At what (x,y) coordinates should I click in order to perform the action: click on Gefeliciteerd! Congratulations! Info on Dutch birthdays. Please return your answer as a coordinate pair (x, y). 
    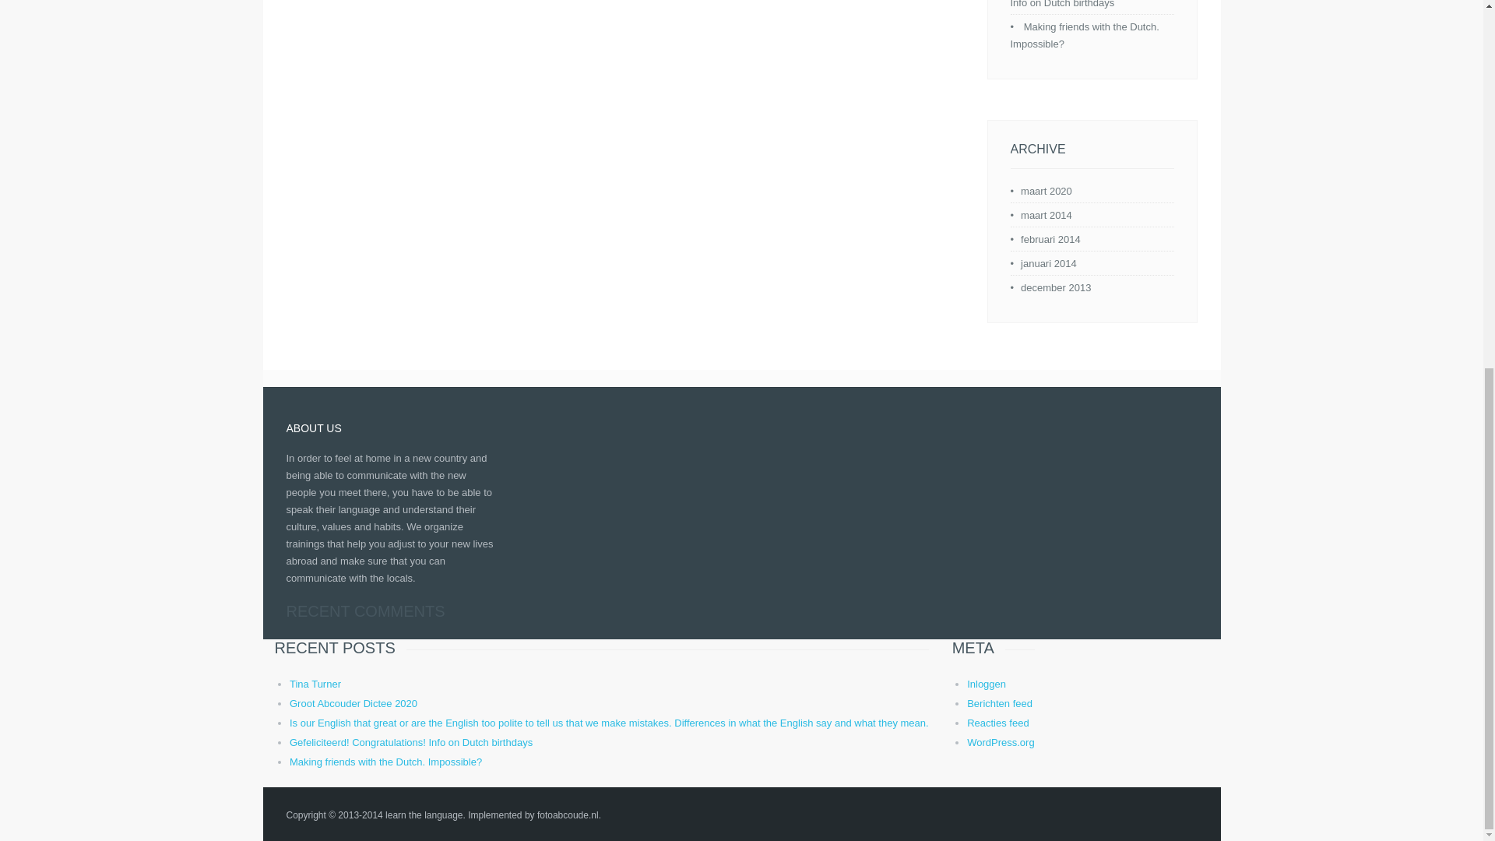
    Looking at the image, I should click on (1085, 4).